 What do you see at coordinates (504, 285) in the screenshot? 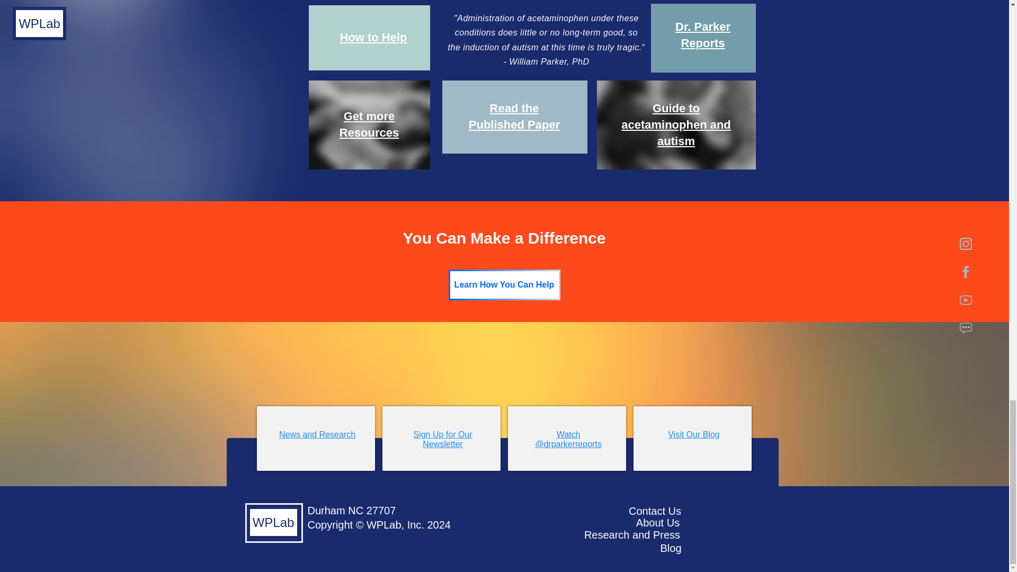
I see `Learn How You Can Help` at bounding box center [504, 285].